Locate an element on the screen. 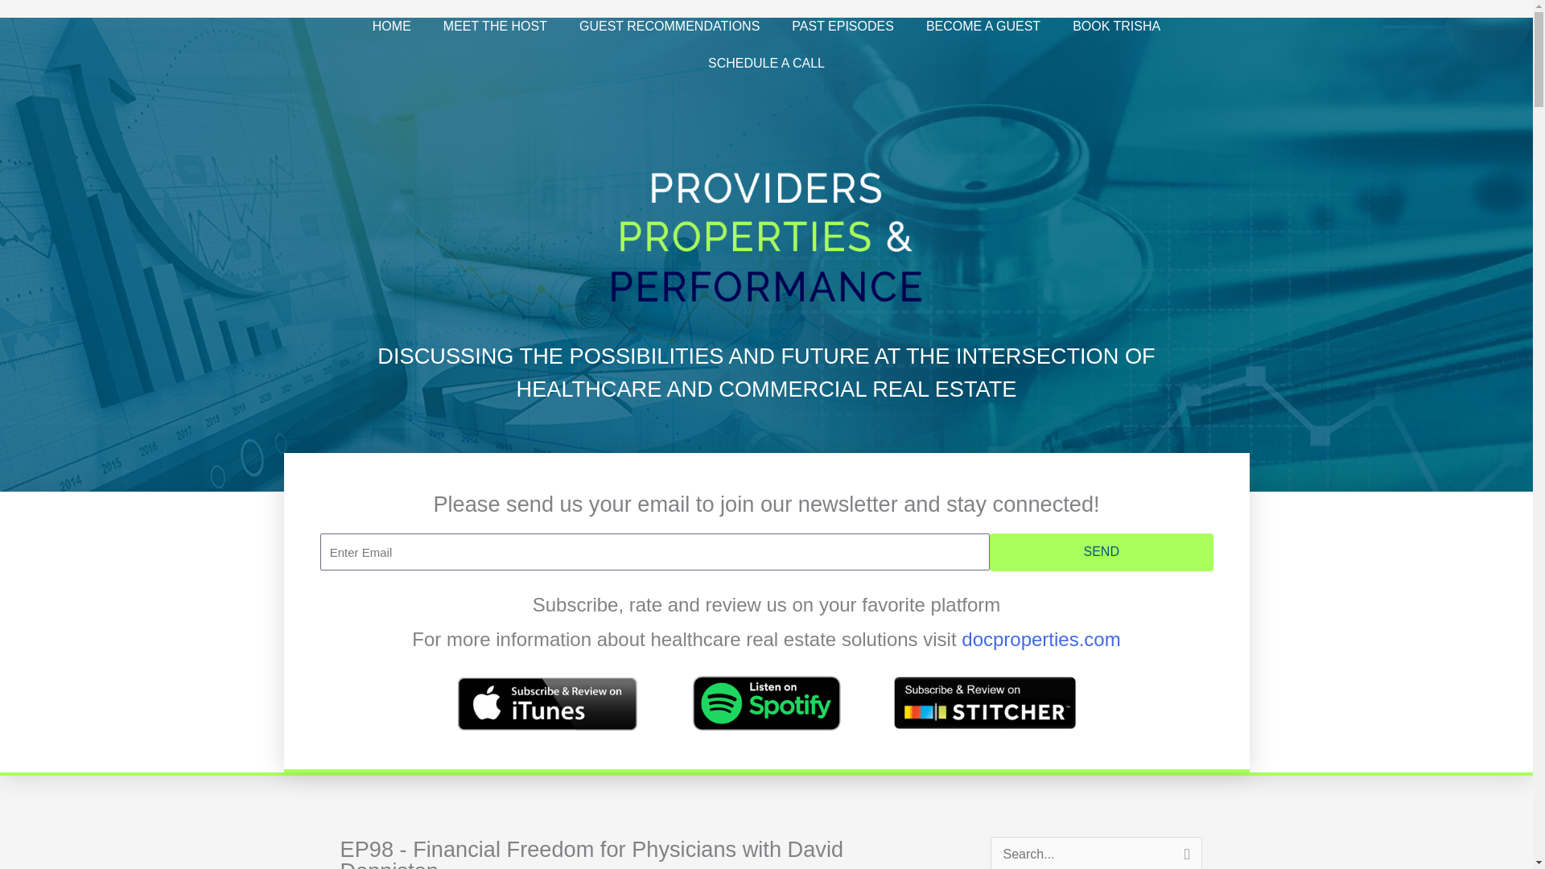  SCHEDULE A CALL is located at coordinates (766, 63).